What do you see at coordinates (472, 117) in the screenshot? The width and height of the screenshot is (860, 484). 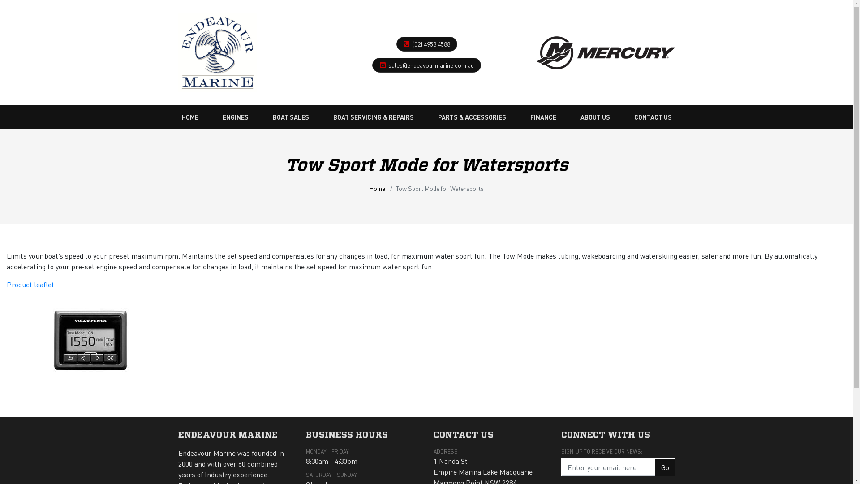 I see `PARTS & ACCESSORIES` at bounding box center [472, 117].